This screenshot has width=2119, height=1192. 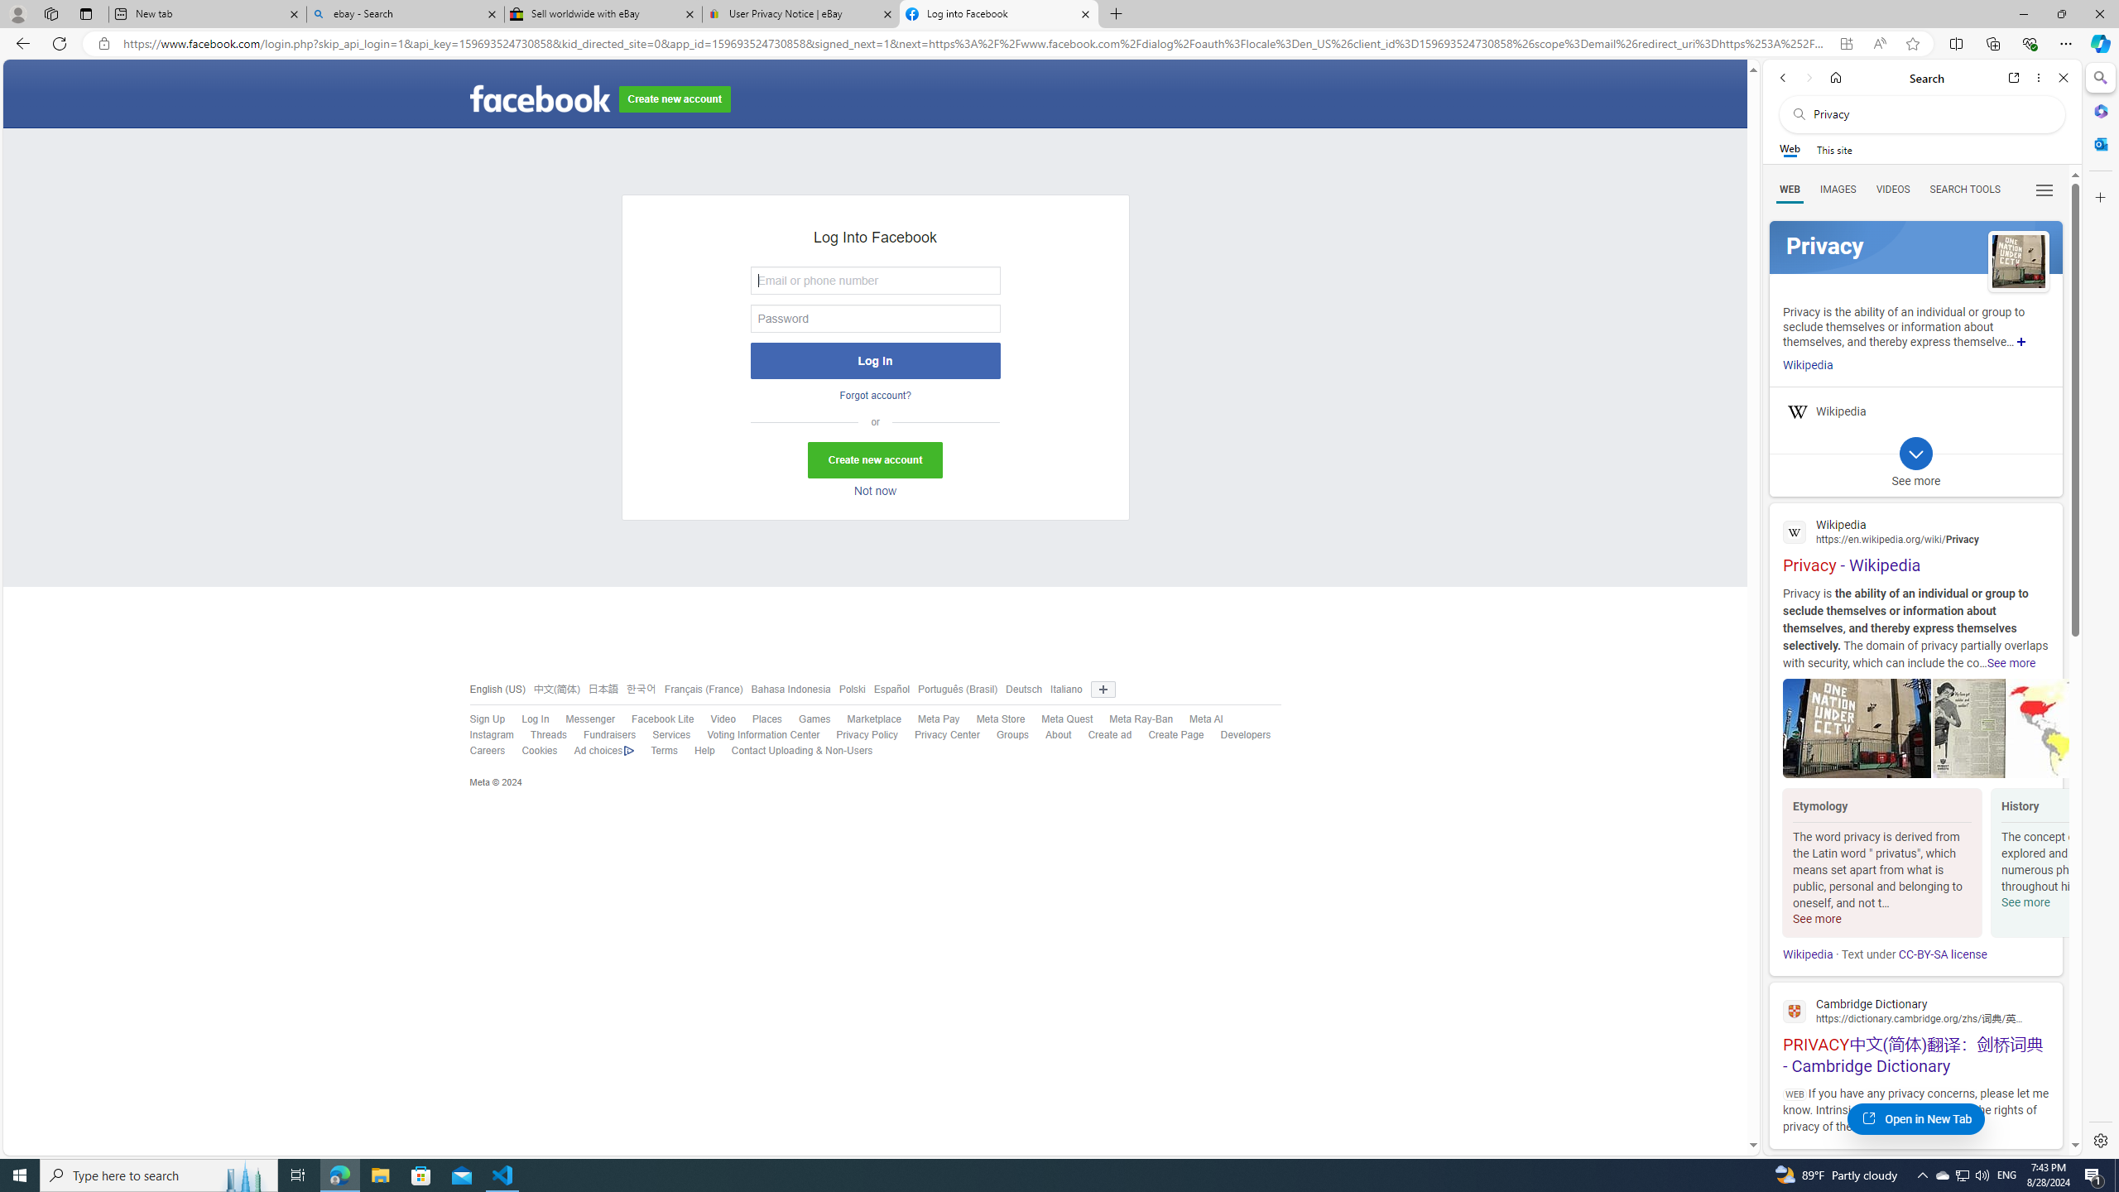 I want to click on Log In, so click(x=535, y=719).